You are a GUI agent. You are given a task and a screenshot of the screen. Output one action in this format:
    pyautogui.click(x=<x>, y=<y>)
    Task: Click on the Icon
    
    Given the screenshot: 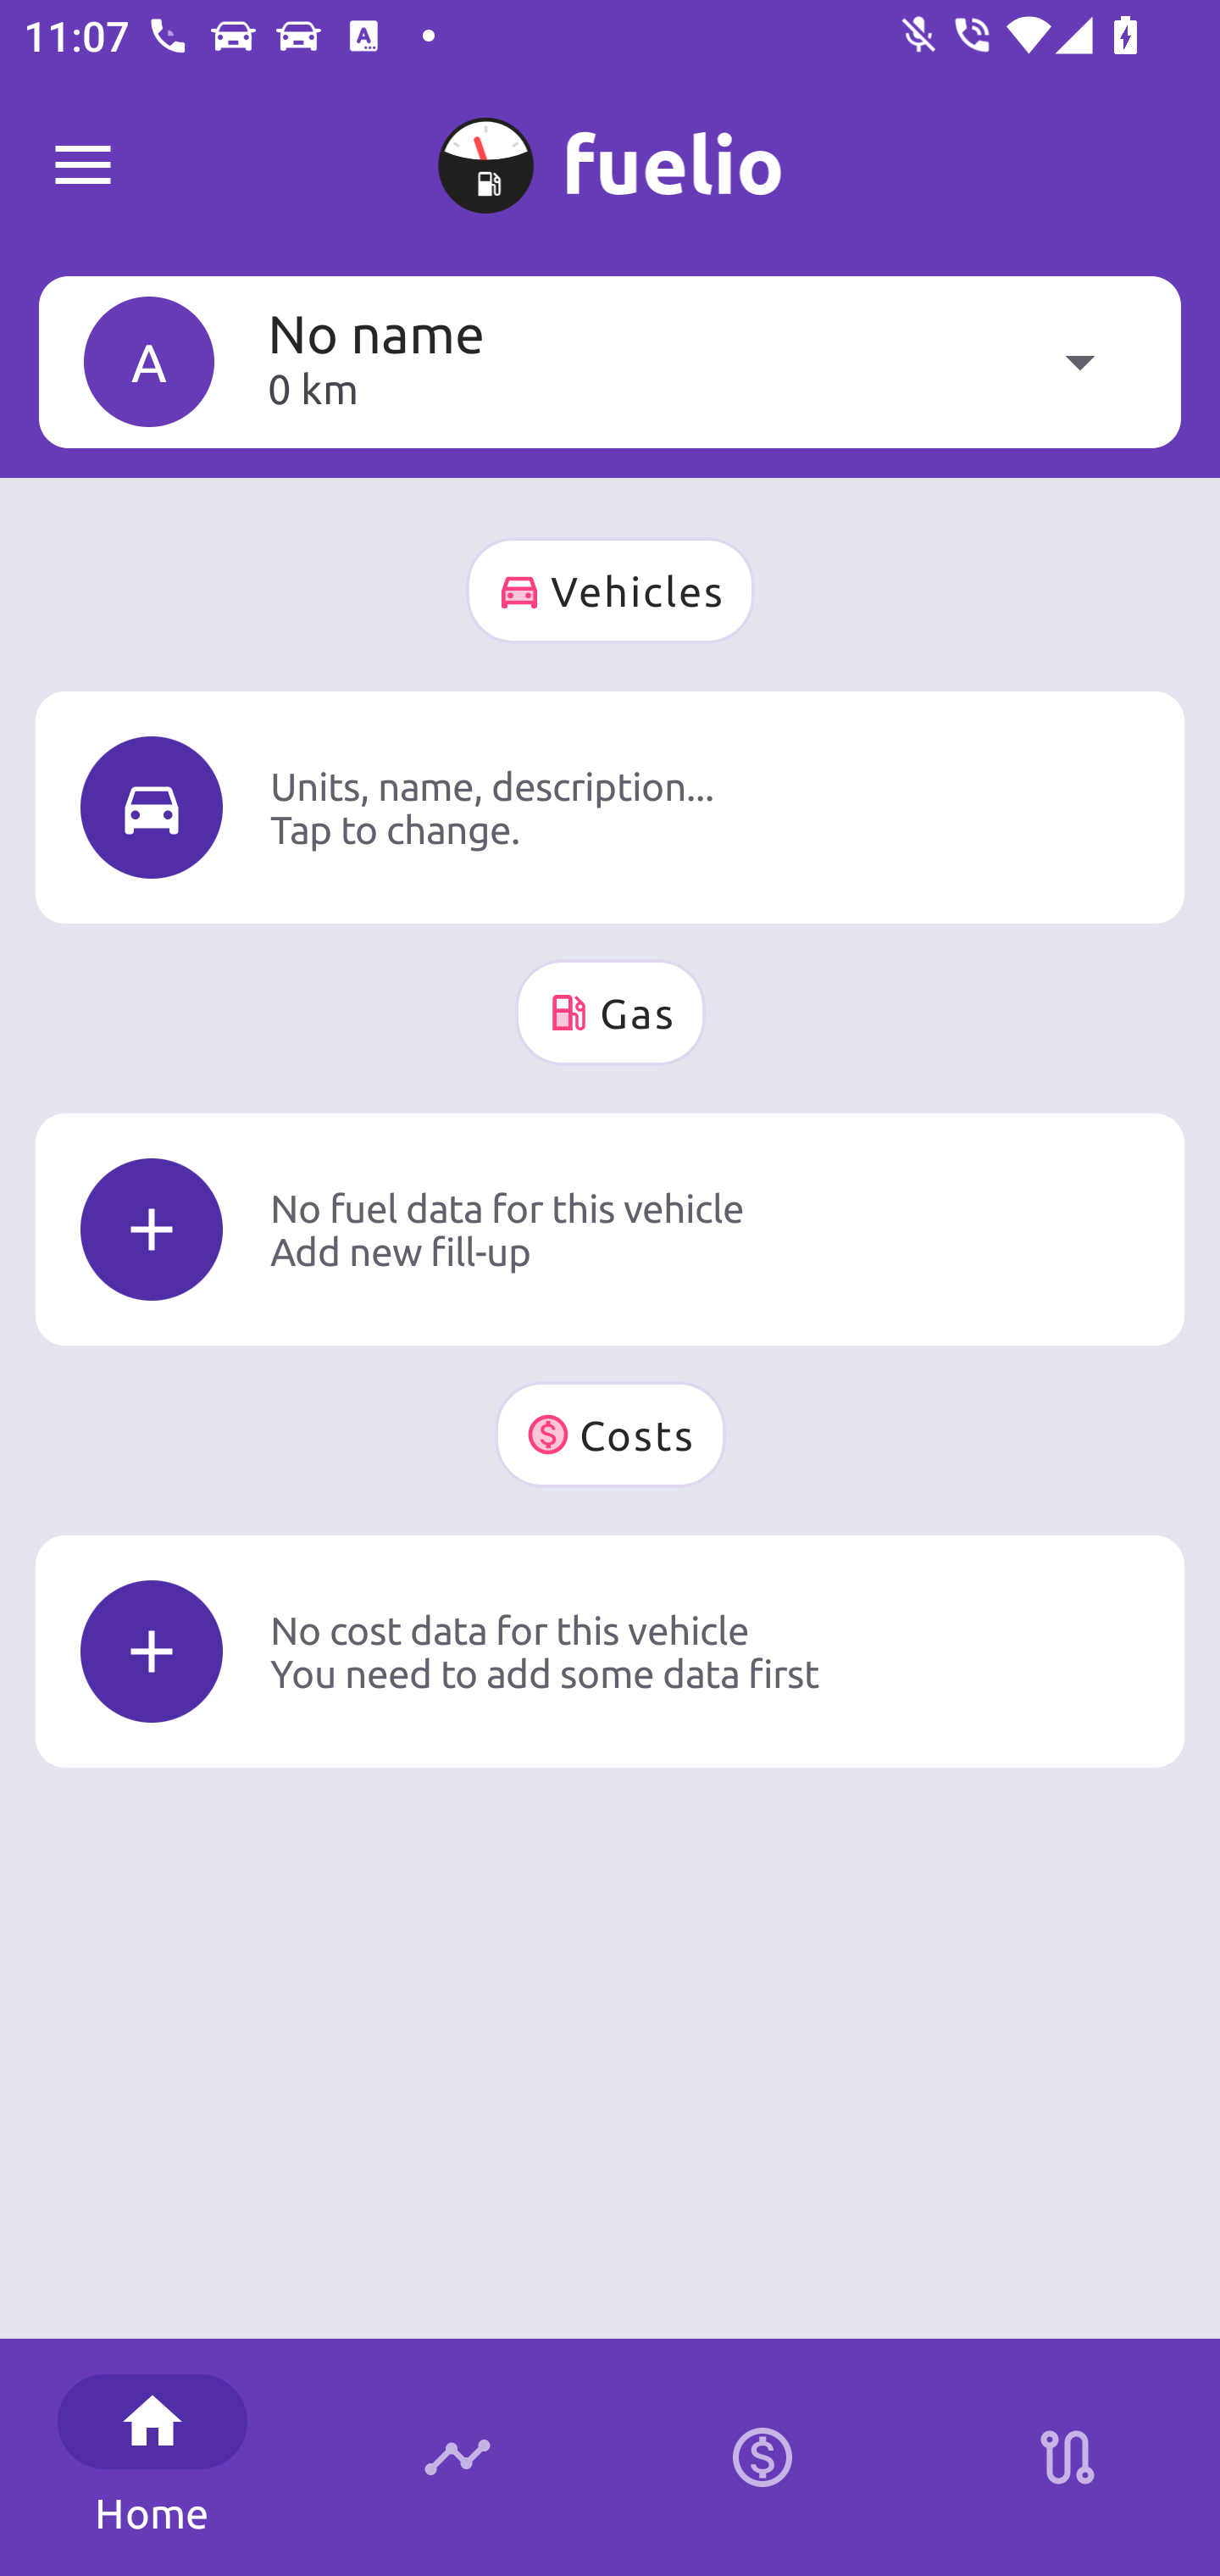 What is the action you would take?
    pyautogui.click(x=152, y=1651)
    